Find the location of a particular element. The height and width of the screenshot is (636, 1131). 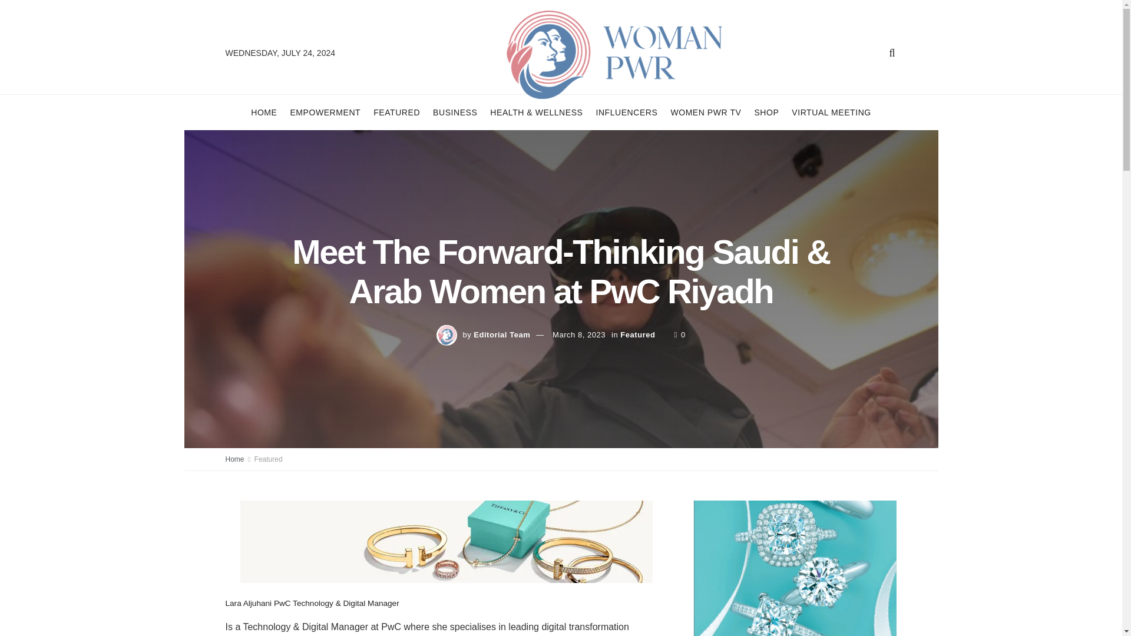

Featured is located at coordinates (269, 459).